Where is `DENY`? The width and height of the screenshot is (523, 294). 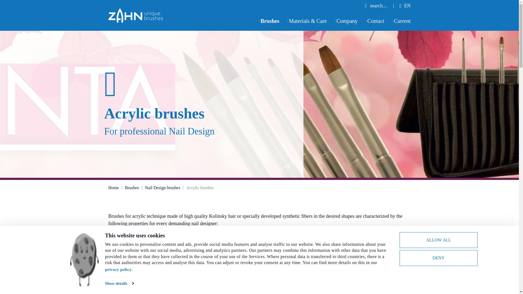 DENY is located at coordinates (438, 258).